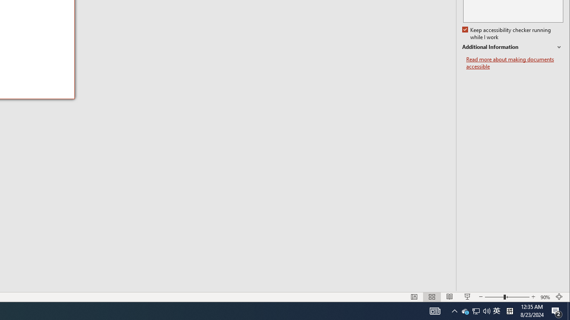 The width and height of the screenshot is (570, 320). I want to click on Notification Chevron, so click(509, 311).